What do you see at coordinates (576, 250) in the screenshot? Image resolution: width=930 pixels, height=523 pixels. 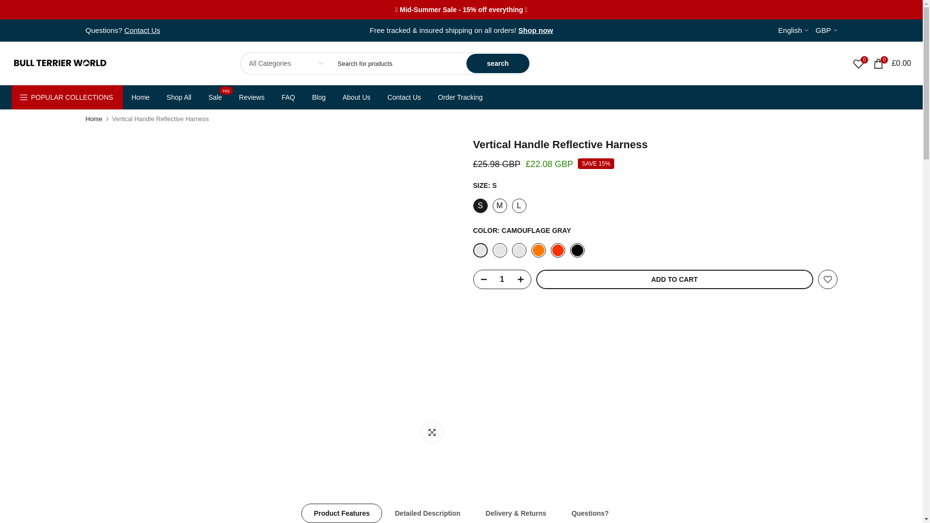 I see `Black` at bounding box center [576, 250].